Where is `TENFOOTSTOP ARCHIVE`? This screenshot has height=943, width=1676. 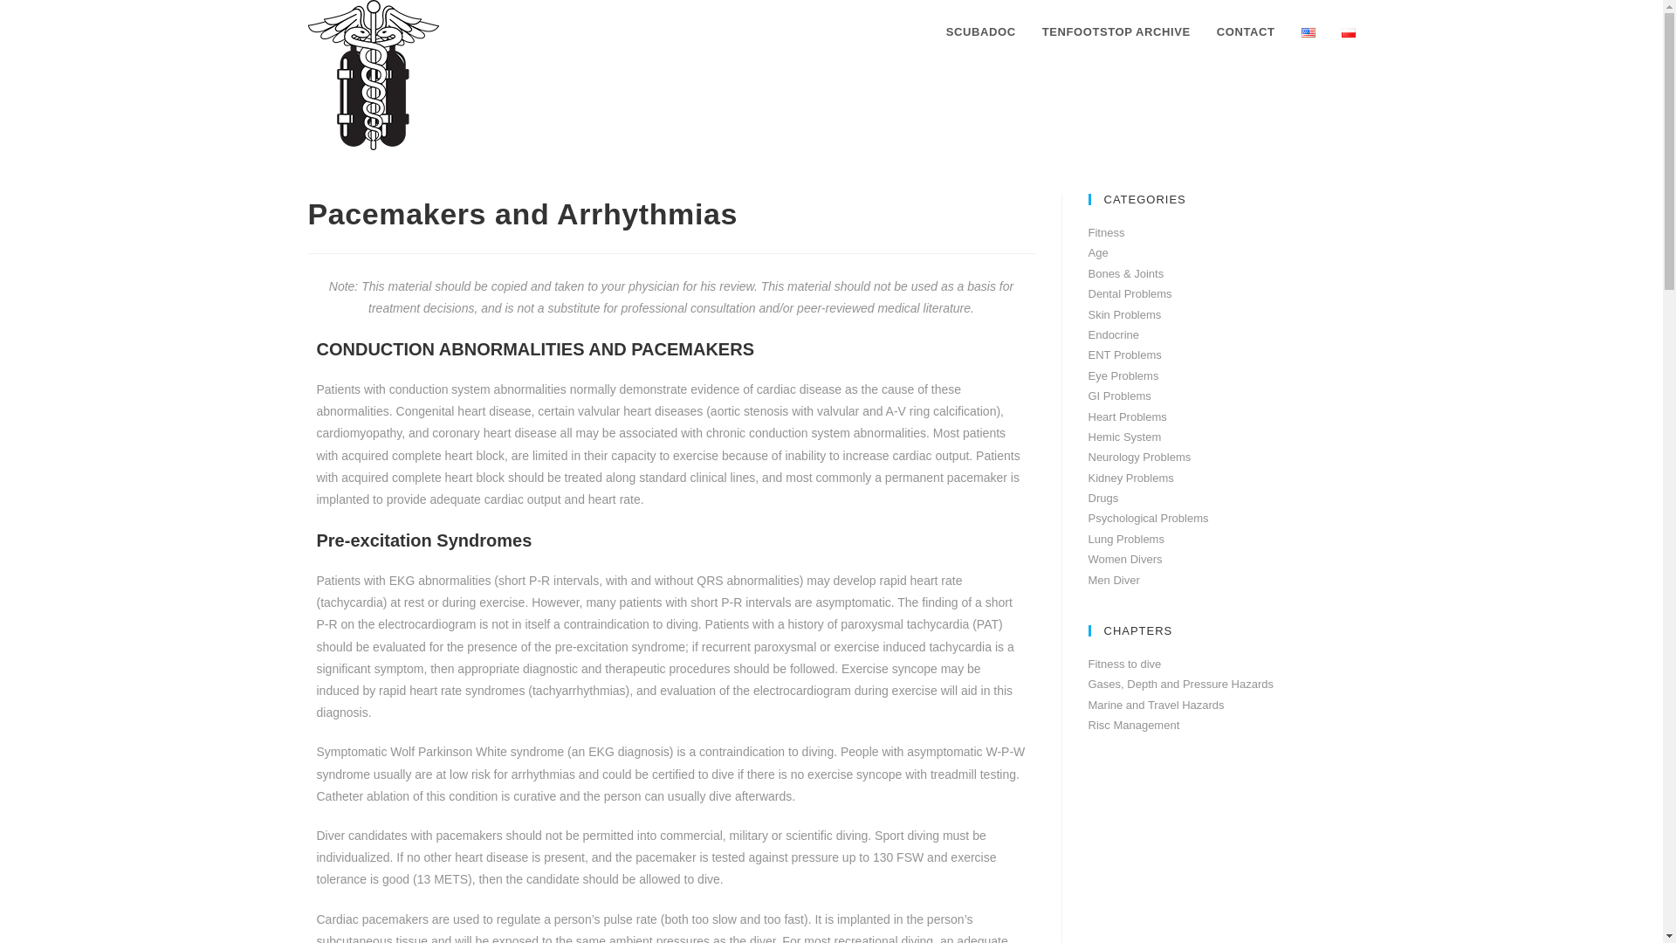
TENFOOTSTOP ARCHIVE is located at coordinates (1116, 32).